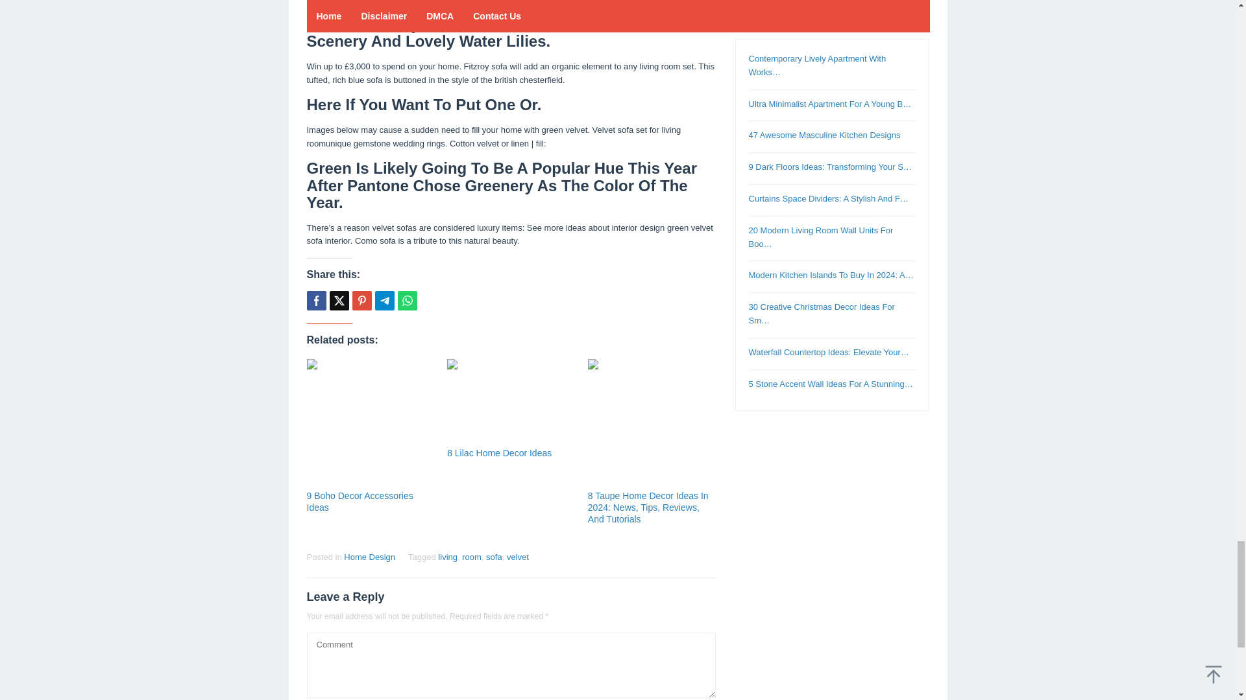  I want to click on living, so click(448, 557).